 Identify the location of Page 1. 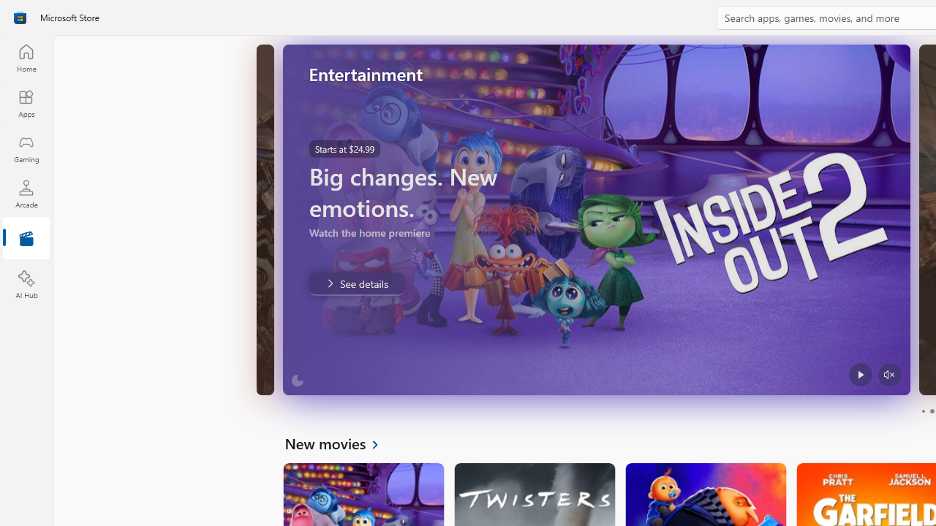
(923, 411).